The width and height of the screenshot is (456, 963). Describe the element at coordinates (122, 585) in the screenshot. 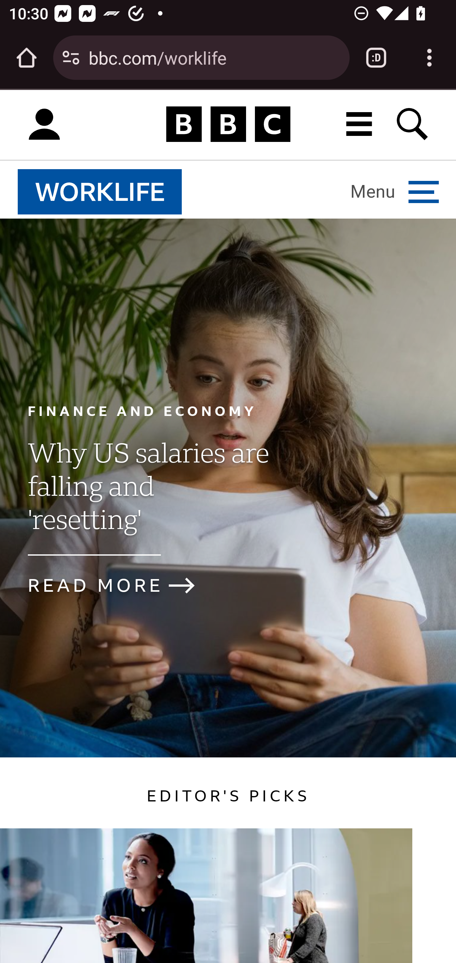

I see `READ MORE` at that location.